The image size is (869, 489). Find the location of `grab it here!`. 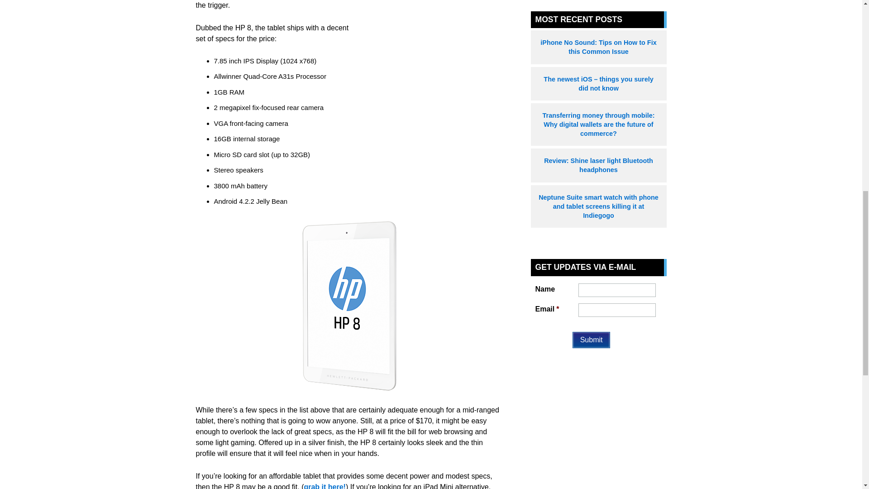

grab it here! is located at coordinates (324, 486).